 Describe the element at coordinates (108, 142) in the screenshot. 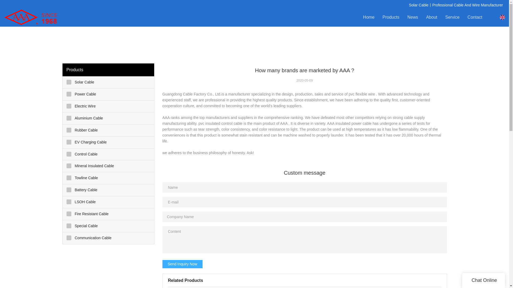

I see `EV Charging Cable` at that location.